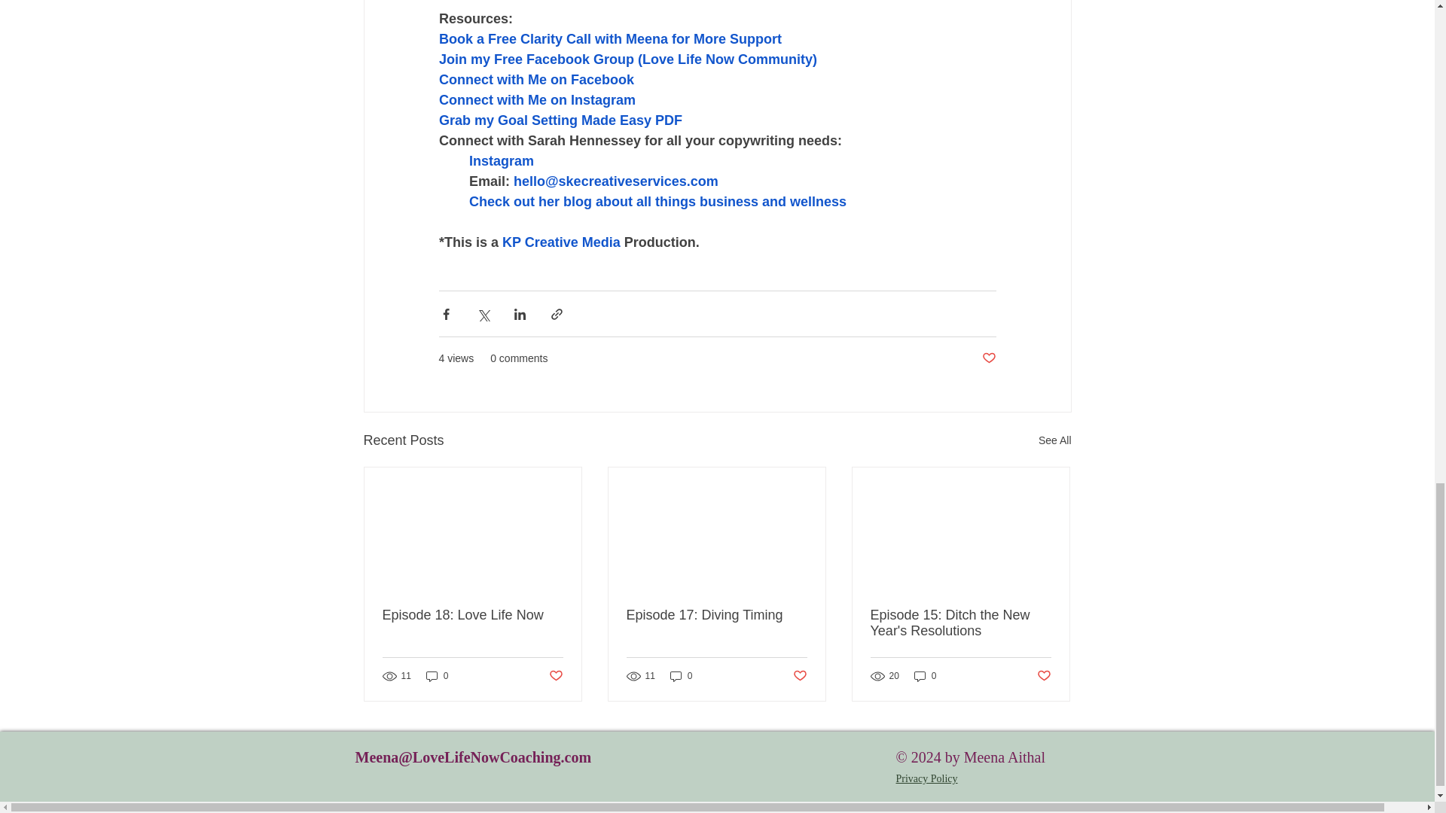 The height and width of the screenshot is (813, 1446). What do you see at coordinates (681, 676) in the screenshot?
I see `0` at bounding box center [681, 676].